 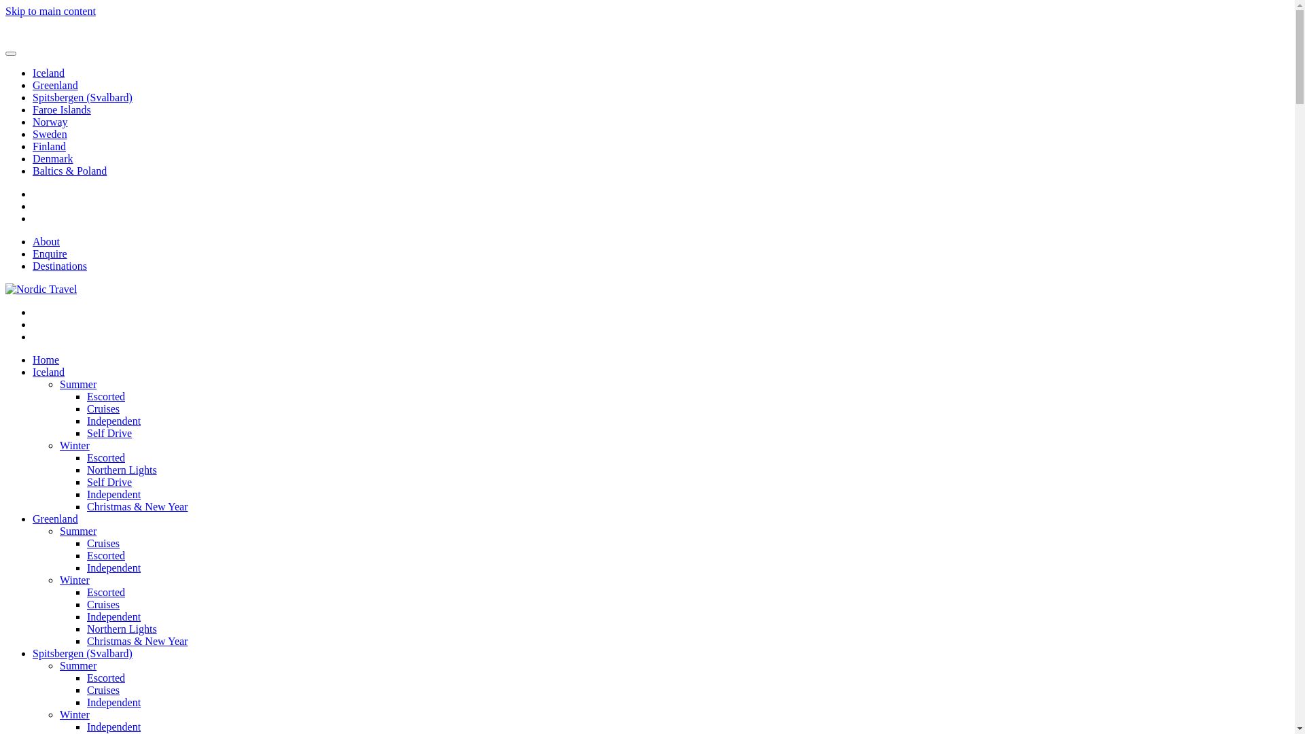 What do you see at coordinates (106, 593) in the screenshot?
I see `Escorted` at bounding box center [106, 593].